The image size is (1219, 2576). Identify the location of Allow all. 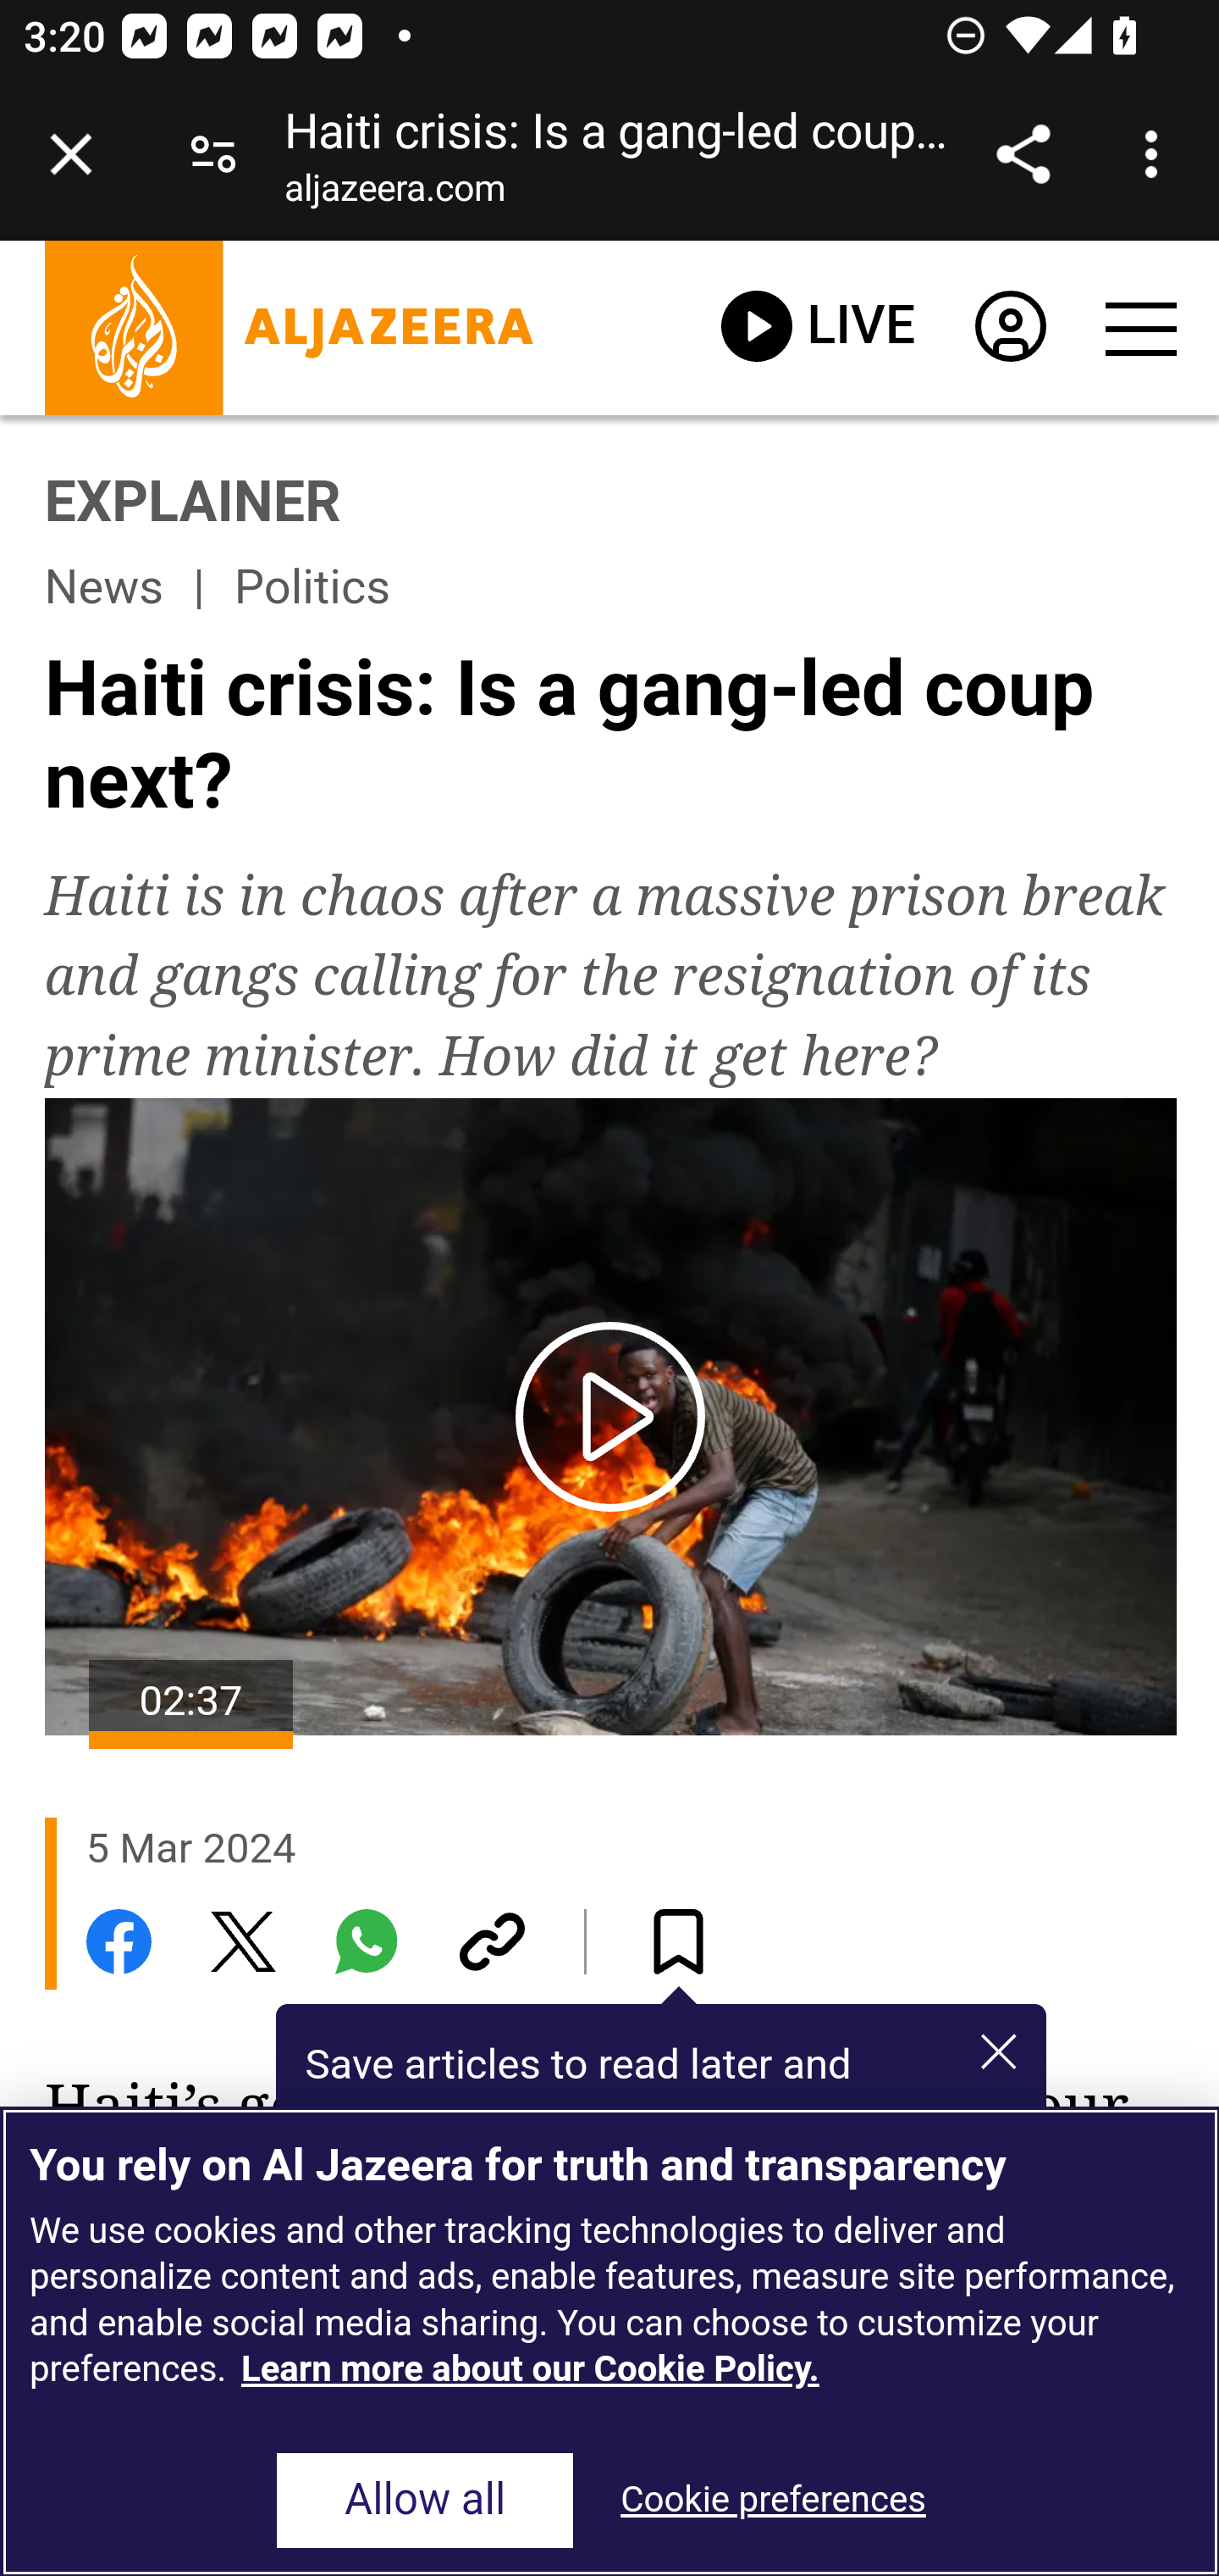
(425, 2501).